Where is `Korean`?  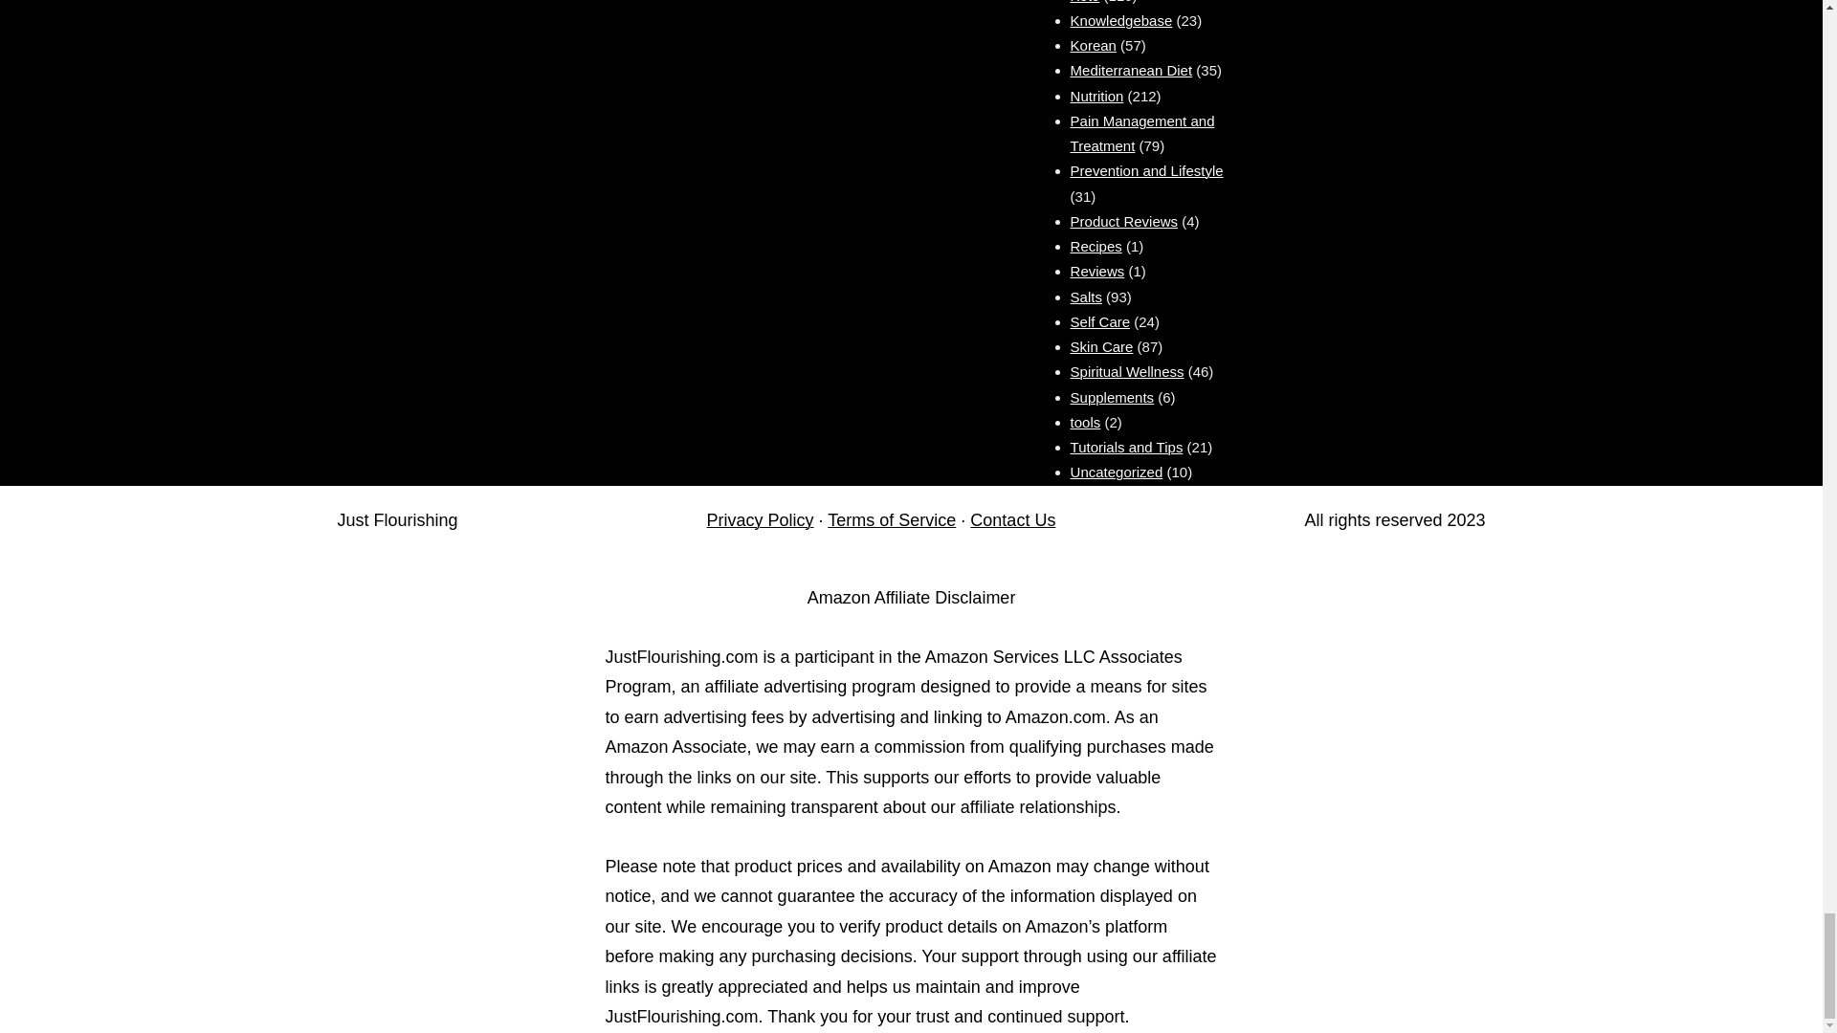
Korean is located at coordinates (1094, 45).